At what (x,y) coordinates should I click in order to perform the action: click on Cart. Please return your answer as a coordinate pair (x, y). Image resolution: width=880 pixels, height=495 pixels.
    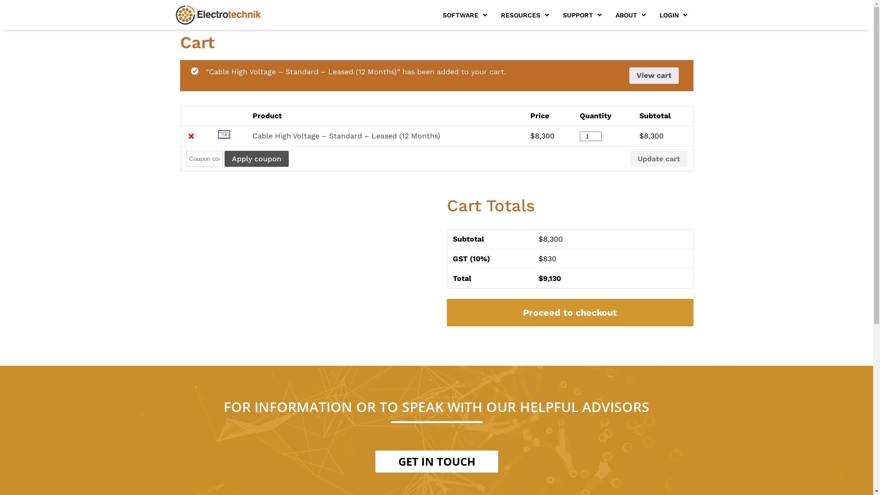
    Looking at the image, I should click on (224, 135).